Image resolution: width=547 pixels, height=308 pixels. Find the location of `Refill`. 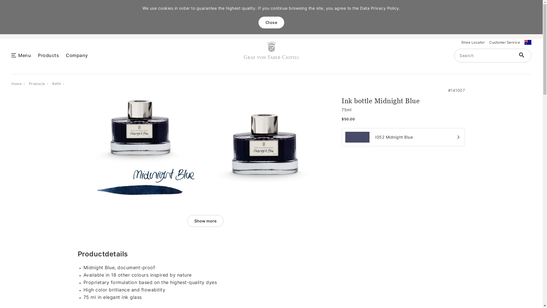

Refill is located at coordinates (56, 83).